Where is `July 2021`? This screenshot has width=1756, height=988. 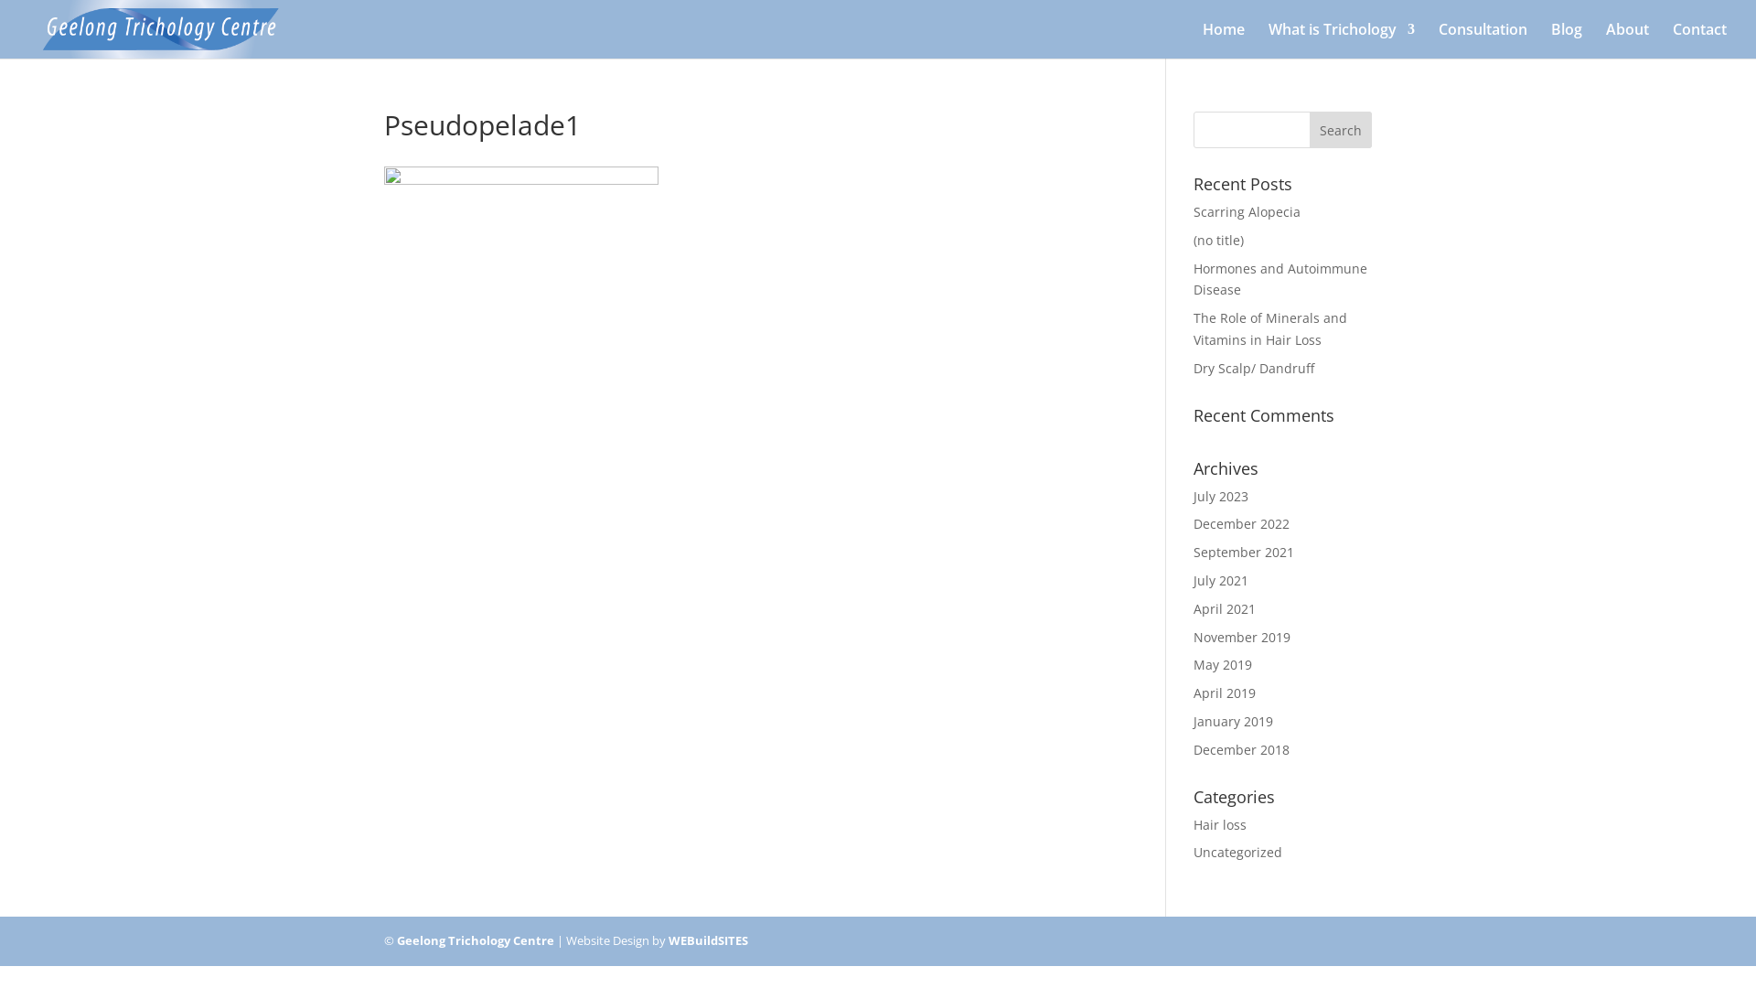 July 2021 is located at coordinates (1221, 580).